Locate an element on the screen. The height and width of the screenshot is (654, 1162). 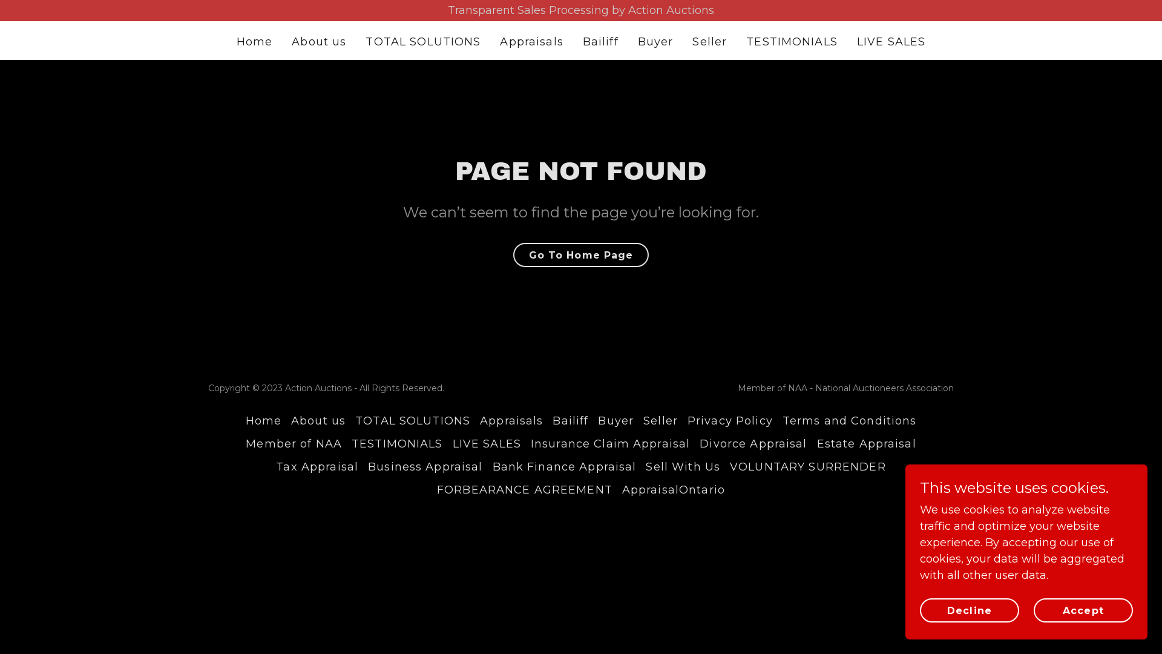
Estate Appraisal is located at coordinates (867, 444).